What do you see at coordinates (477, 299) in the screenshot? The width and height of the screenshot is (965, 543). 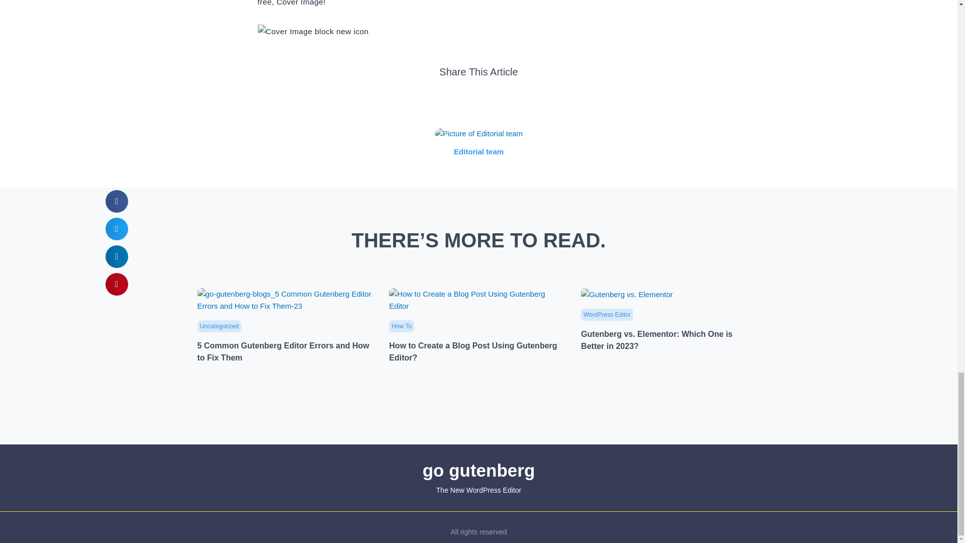 I see `How to Create a Blog Post Using Gutenberg Editor?` at bounding box center [477, 299].